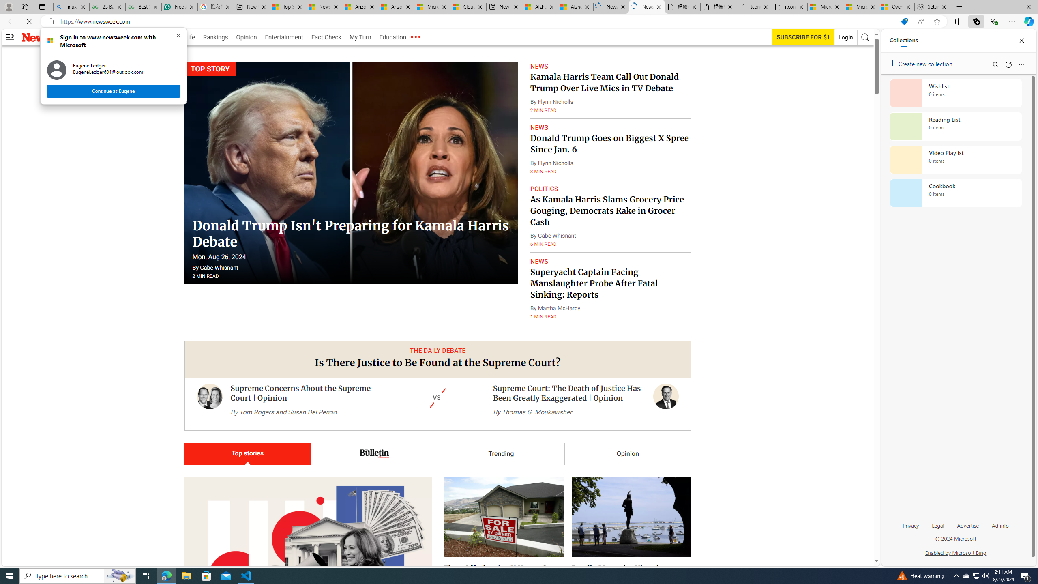 This screenshot has height=584, width=1038. What do you see at coordinates (326, 37) in the screenshot?
I see `Fact Check` at bounding box center [326, 37].